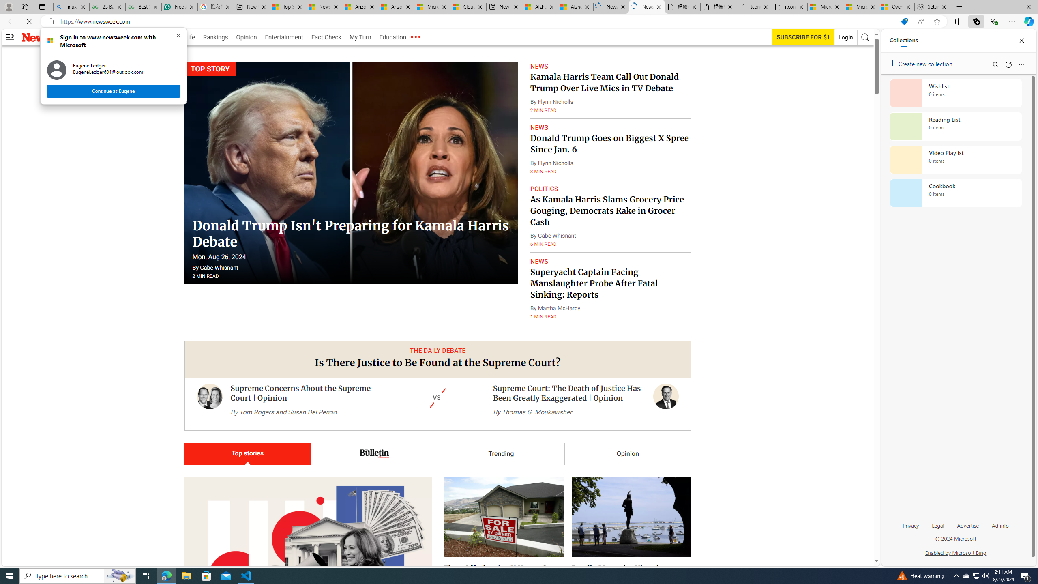 This screenshot has height=584, width=1038. What do you see at coordinates (326, 37) in the screenshot?
I see `Fact Check` at bounding box center [326, 37].